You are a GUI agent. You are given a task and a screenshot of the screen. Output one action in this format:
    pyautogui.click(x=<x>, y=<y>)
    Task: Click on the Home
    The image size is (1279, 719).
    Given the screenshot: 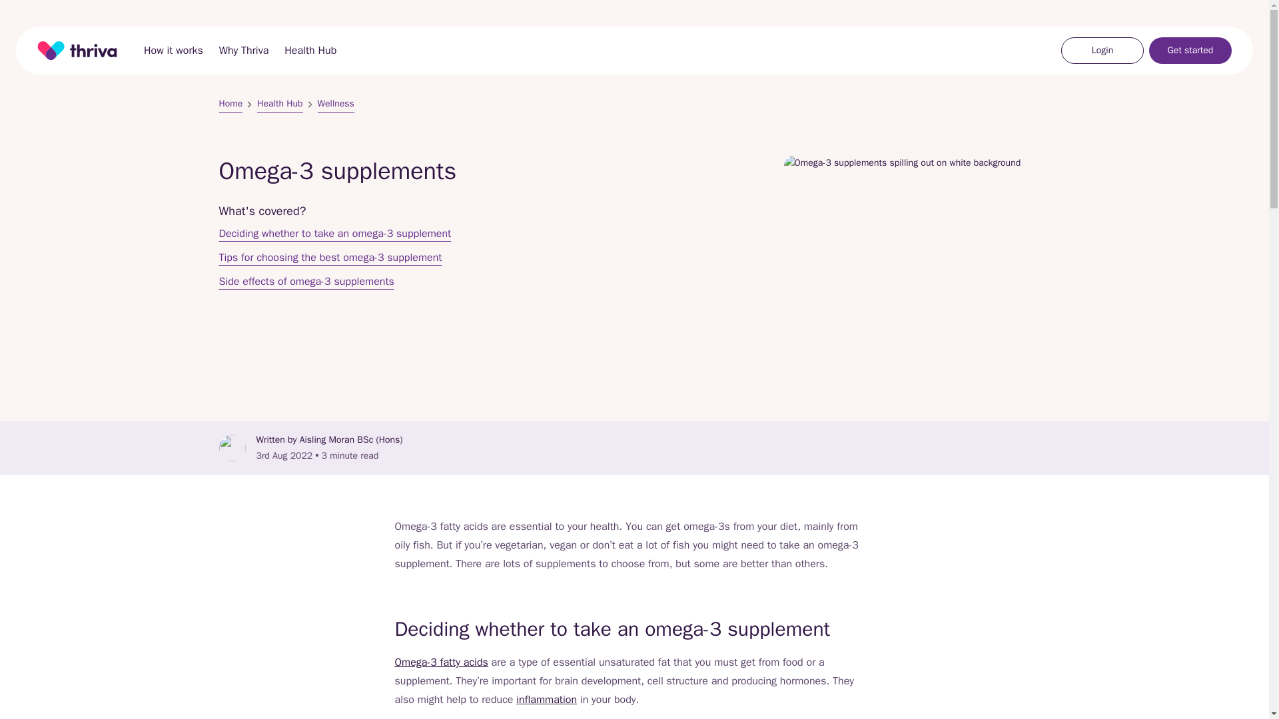 What is the action you would take?
    pyautogui.click(x=230, y=104)
    